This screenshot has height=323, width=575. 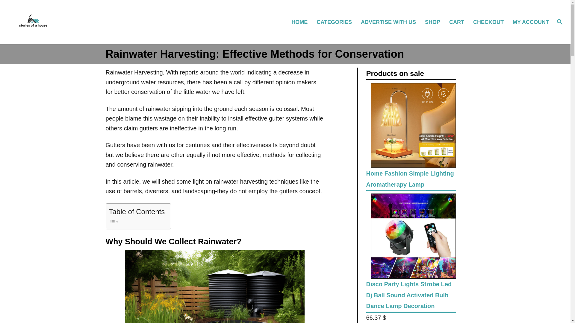 I want to click on CART, so click(x=459, y=22).